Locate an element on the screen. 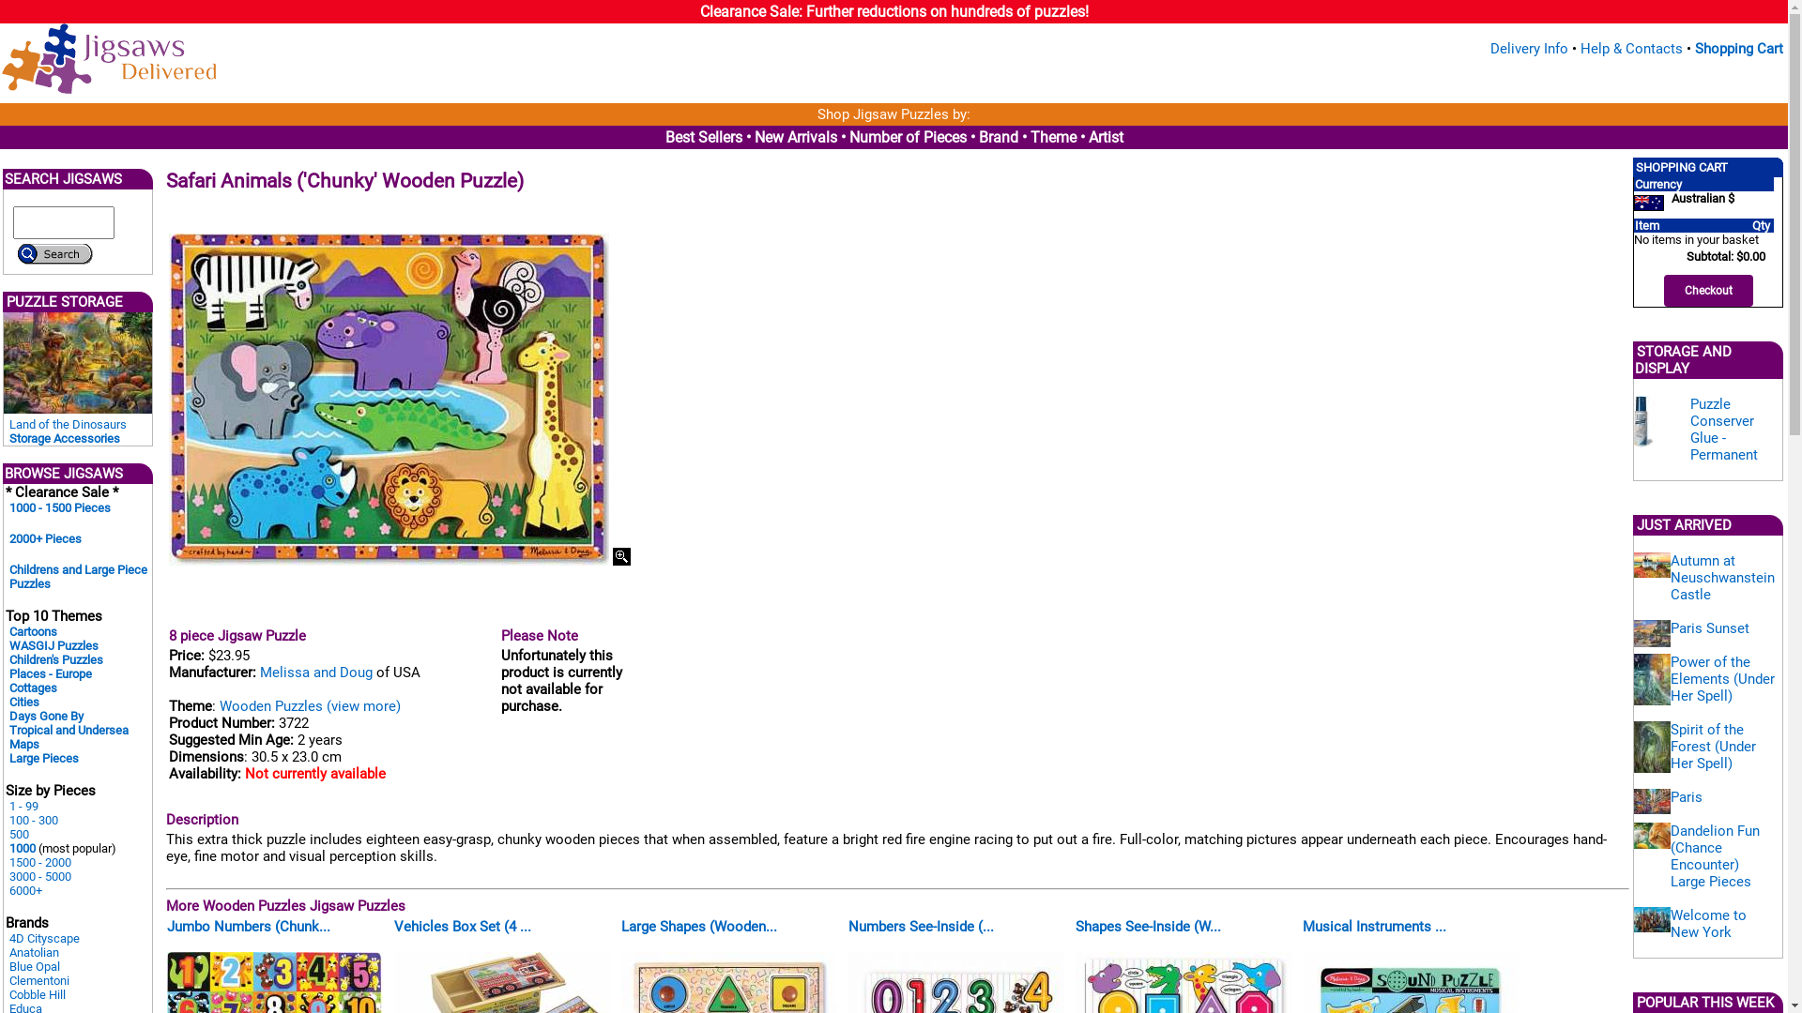 The width and height of the screenshot is (1802, 1013). Melissa and Doug is located at coordinates (316, 673).